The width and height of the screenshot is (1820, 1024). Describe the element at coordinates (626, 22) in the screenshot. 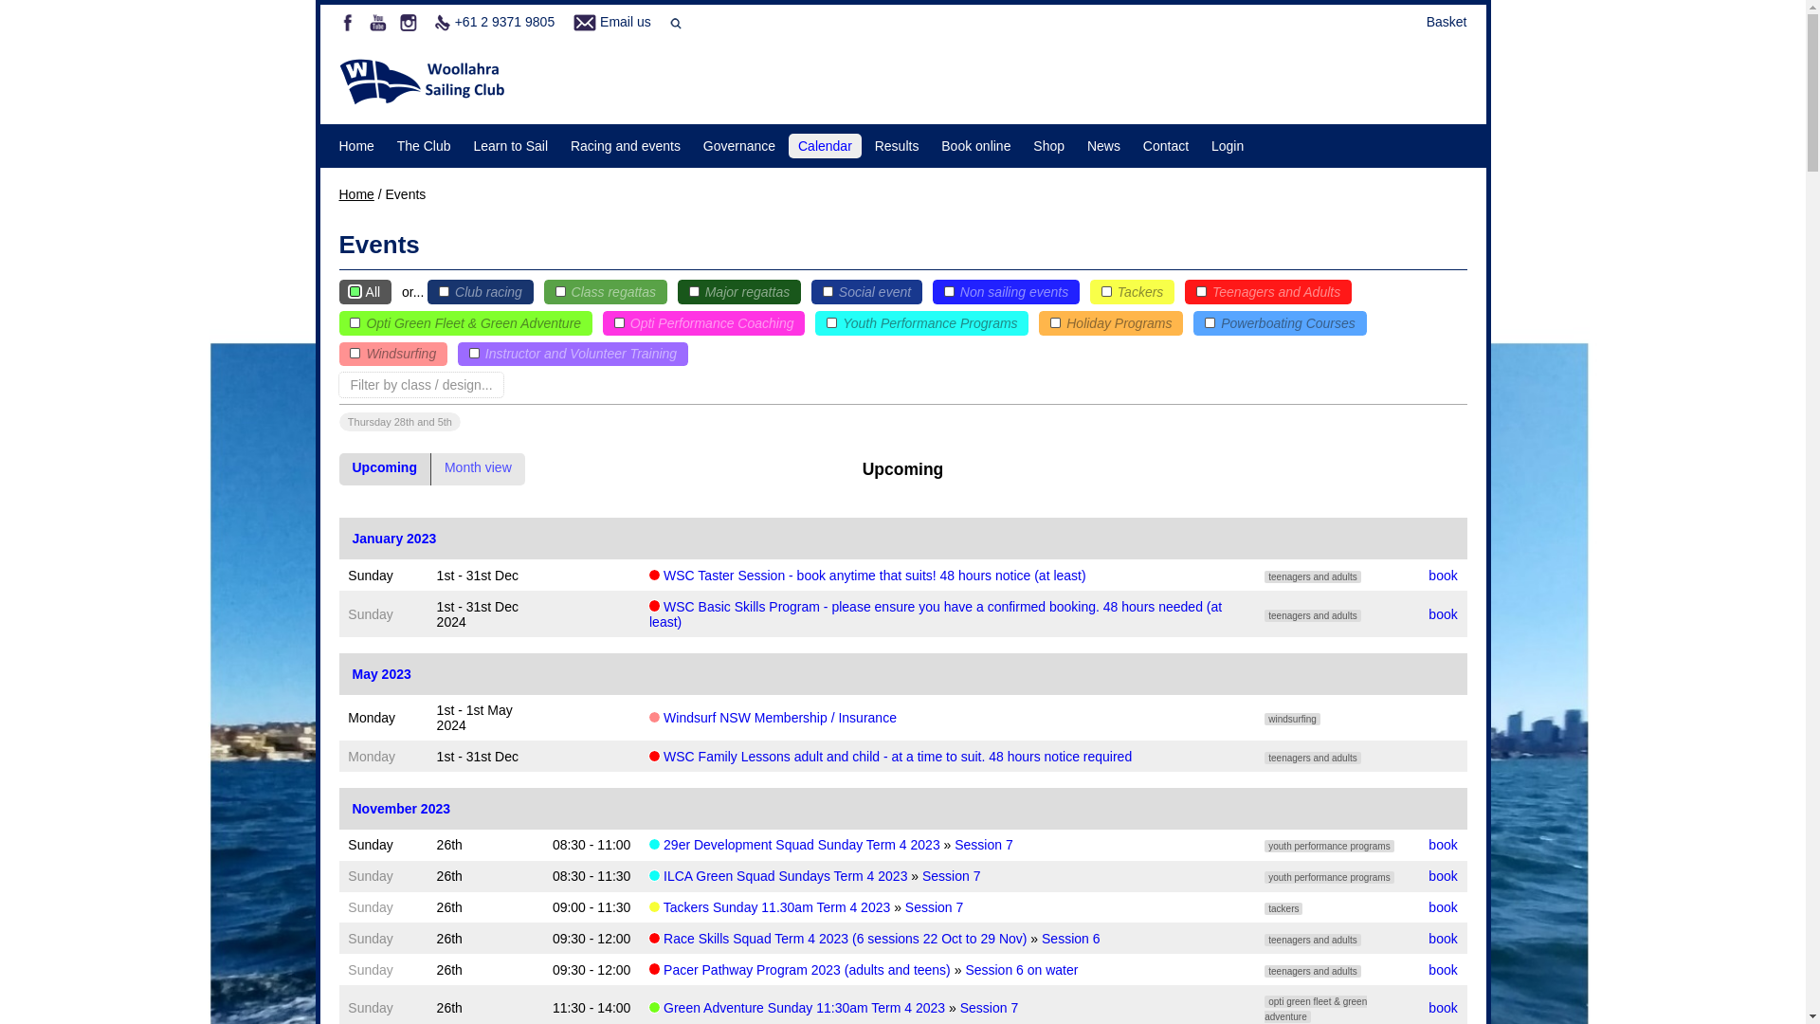

I see `Email us` at that location.